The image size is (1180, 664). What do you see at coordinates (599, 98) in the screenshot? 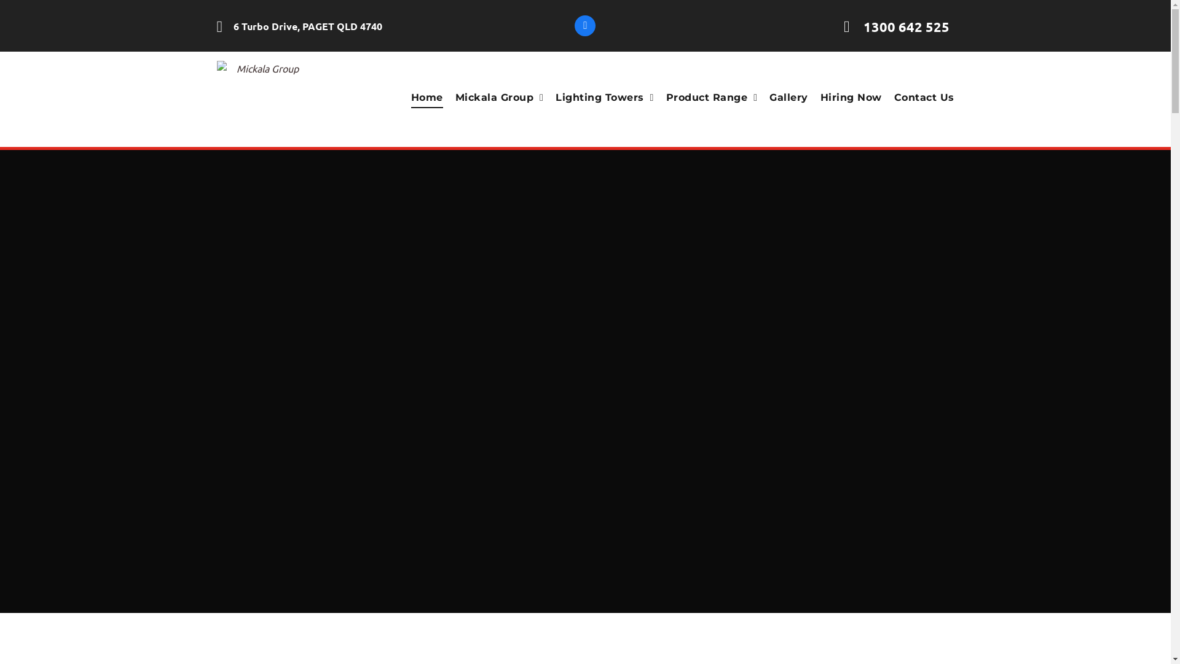
I see `Lighting Towers` at bounding box center [599, 98].